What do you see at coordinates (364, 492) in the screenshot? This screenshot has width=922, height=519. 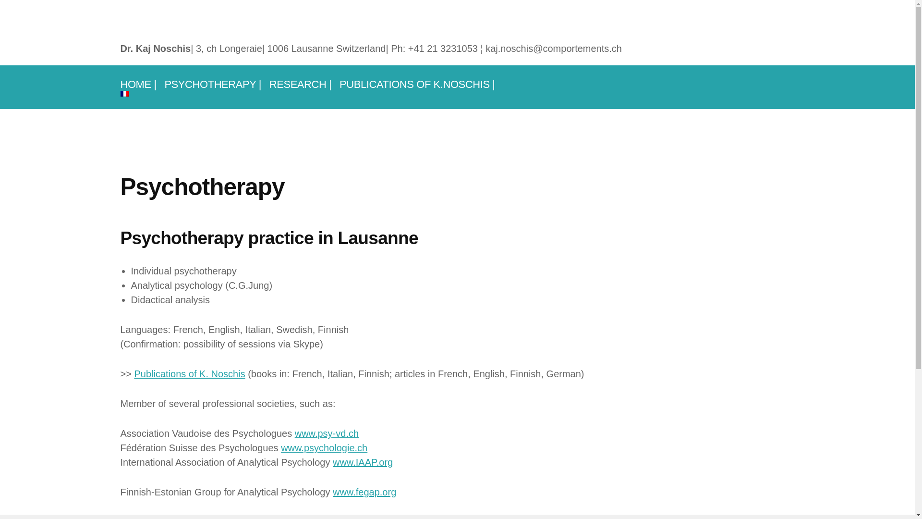 I see `www.fegap.org` at bounding box center [364, 492].